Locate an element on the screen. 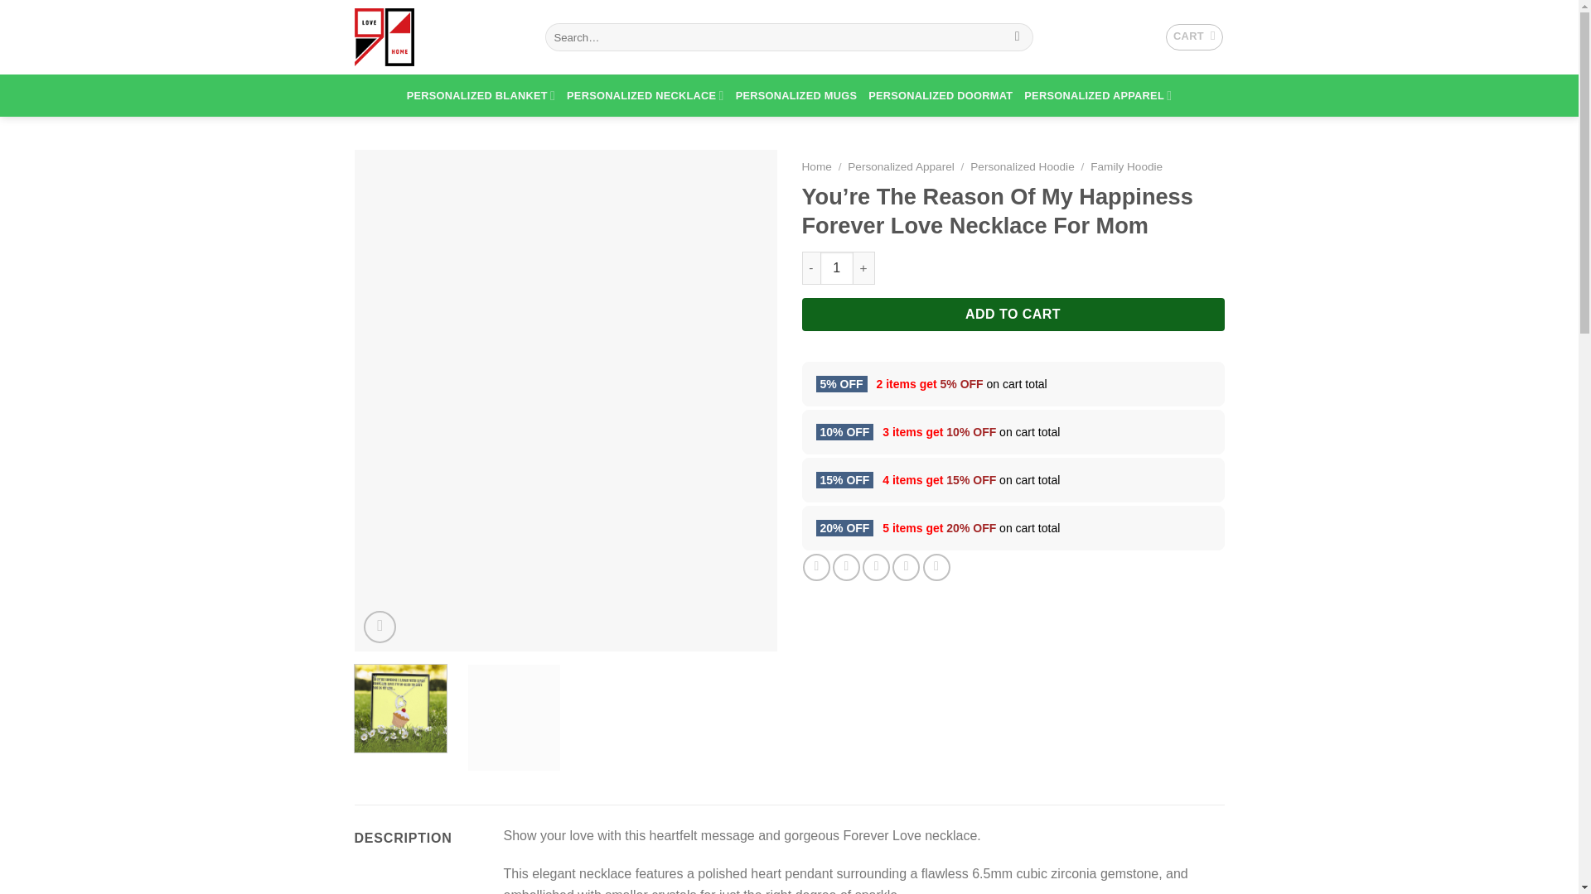  Home is located at coordinates (817, 167).